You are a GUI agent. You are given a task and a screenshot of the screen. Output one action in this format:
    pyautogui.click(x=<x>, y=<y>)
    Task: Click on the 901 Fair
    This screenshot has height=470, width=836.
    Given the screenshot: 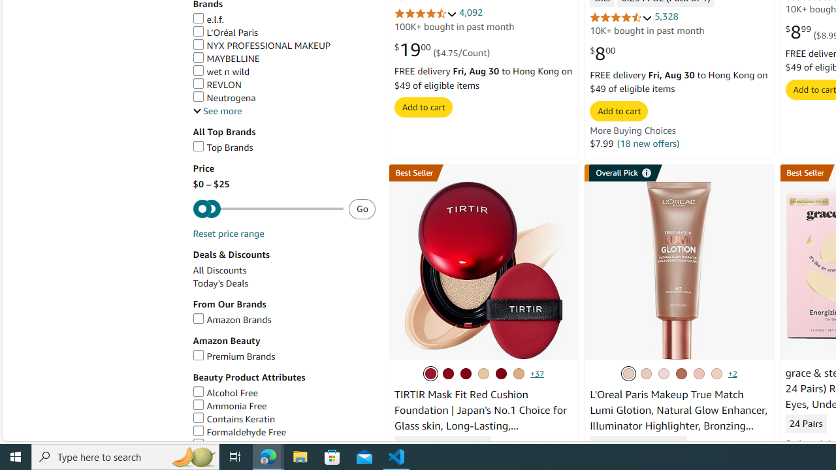 What is the action you would take?
    pyautogui.click(x=646, y=373)
    